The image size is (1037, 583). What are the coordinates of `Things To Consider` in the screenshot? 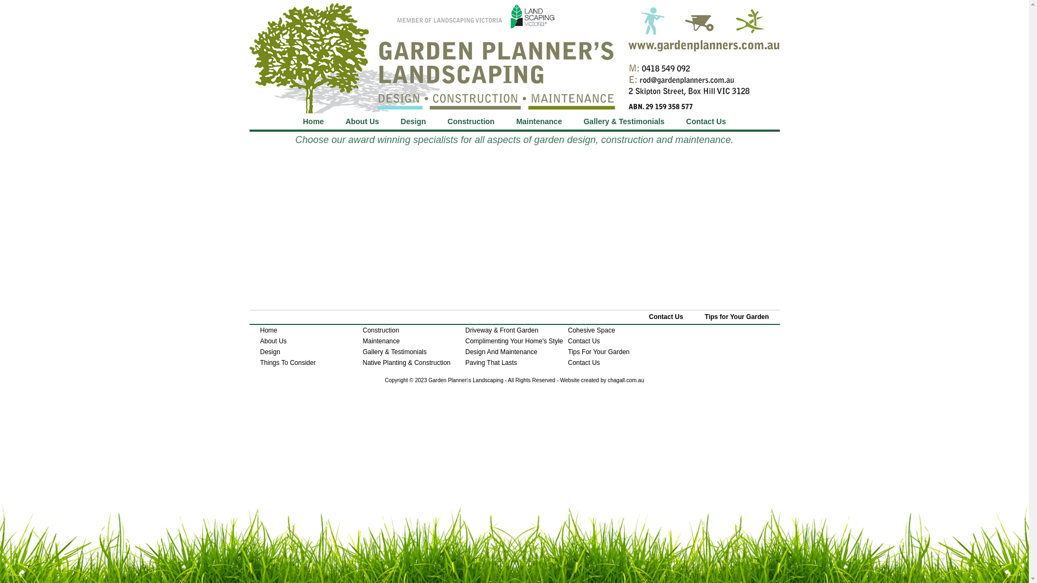 It's located at (288, 363).